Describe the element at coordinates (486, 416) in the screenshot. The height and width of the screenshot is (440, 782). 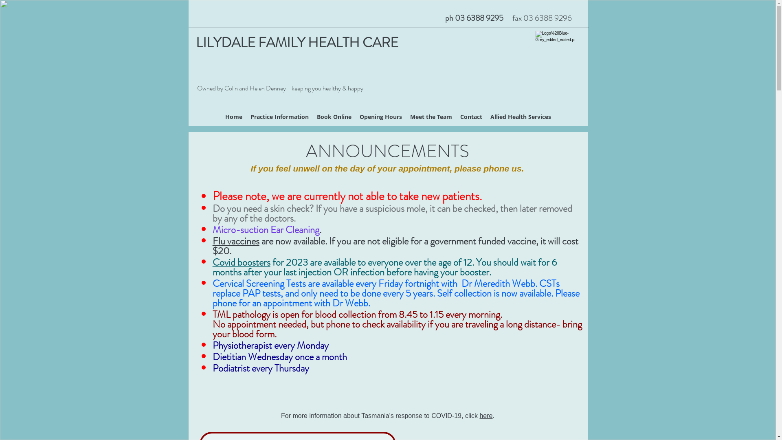
I see `here` at that location.